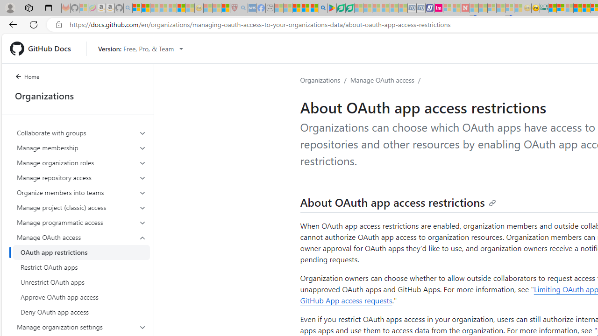  Describe the element at coordinates (382, 80) in the screenshot. I see `Manage OAuth access` at that location.